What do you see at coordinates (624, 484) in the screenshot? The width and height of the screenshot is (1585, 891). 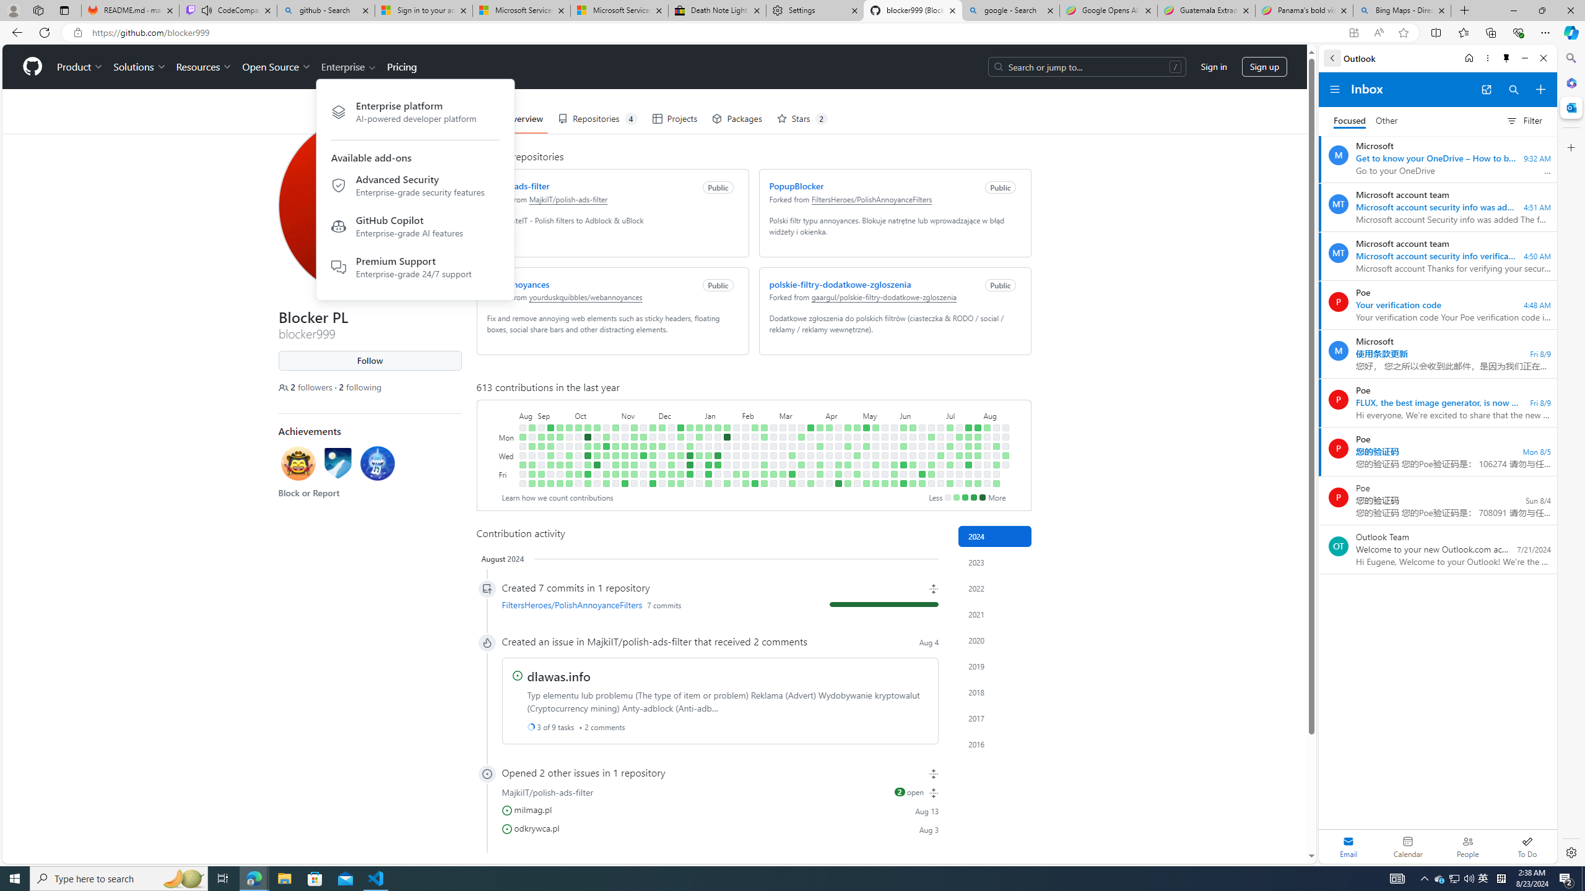 I see `8 contributions on November 11th.` at bounding box center [624, 484].